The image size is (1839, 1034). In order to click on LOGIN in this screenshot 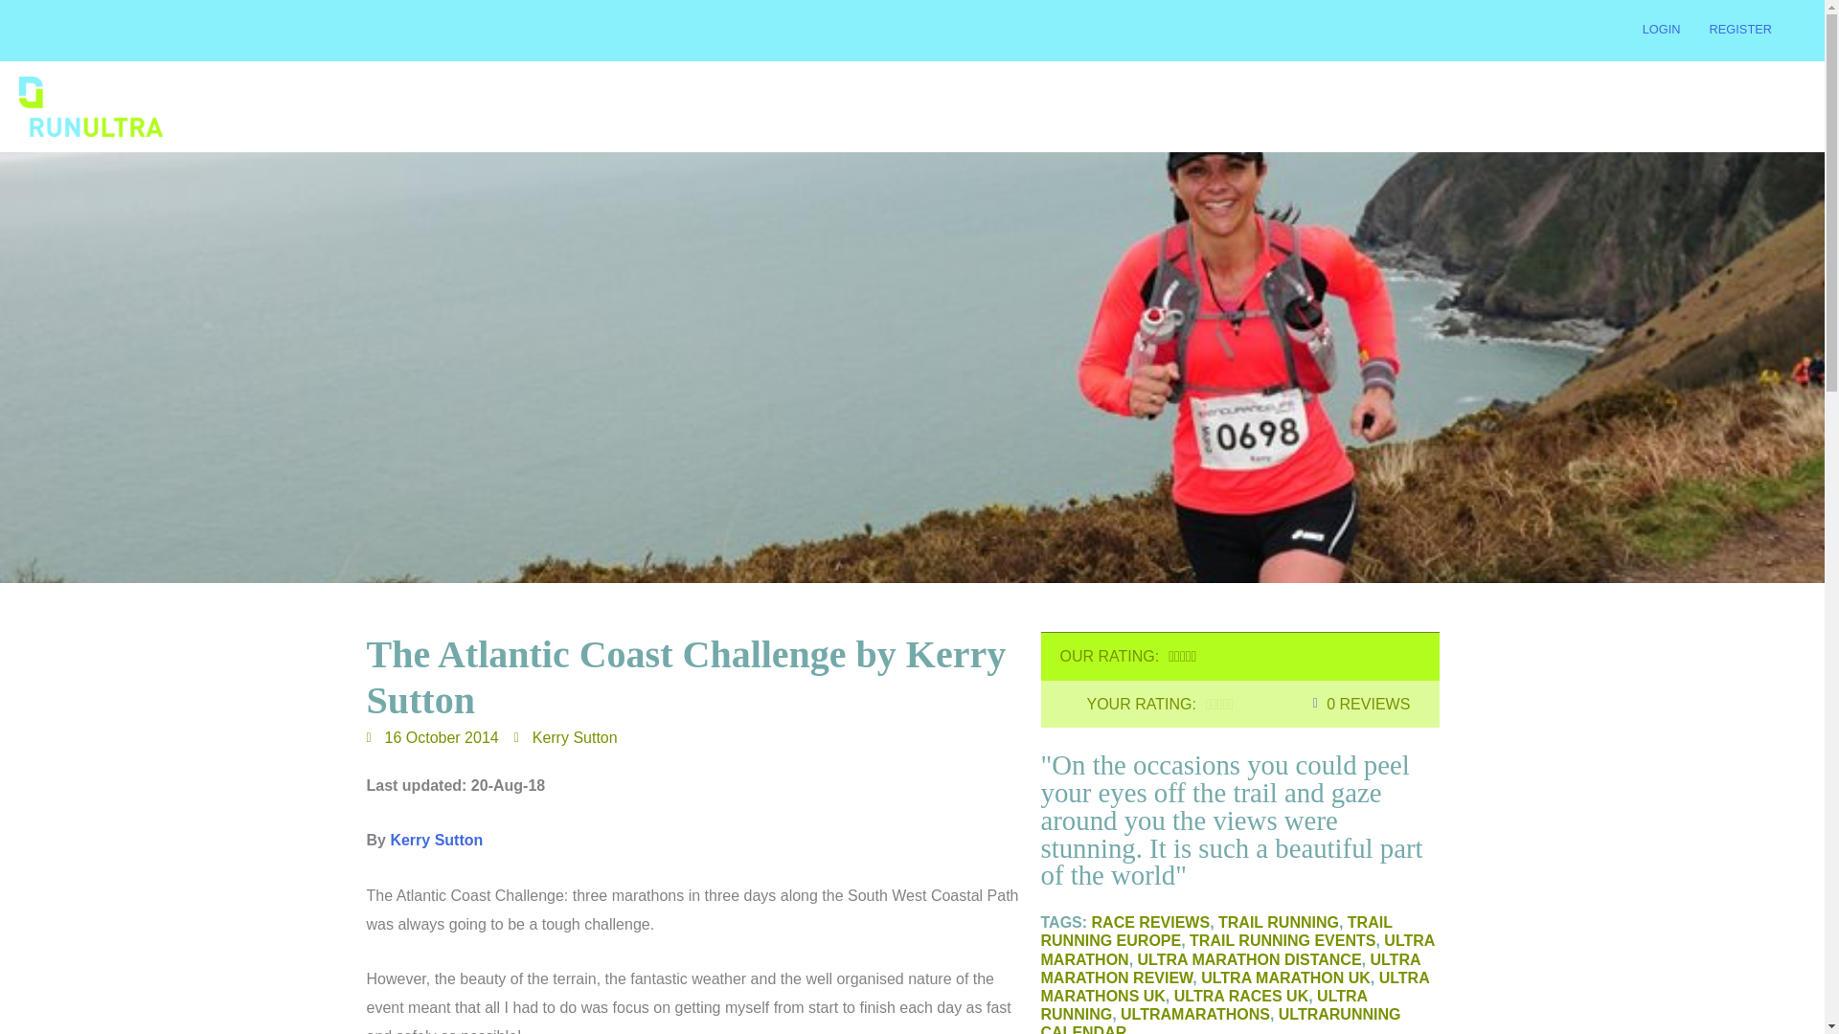, I will do `click(1661, 29)`.